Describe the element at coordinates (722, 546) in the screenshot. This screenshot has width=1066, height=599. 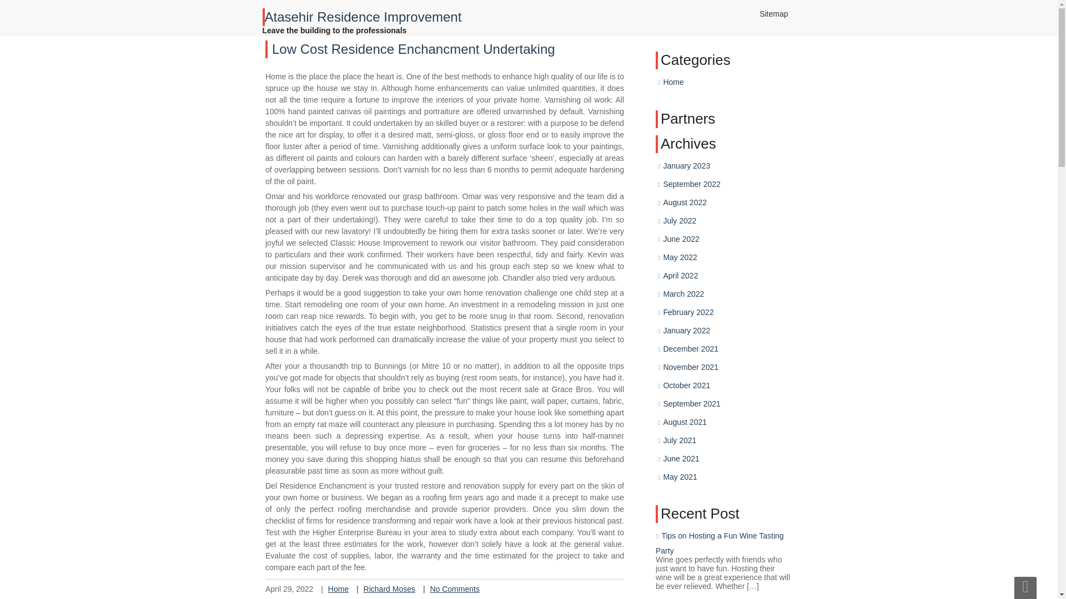
I see `Tips on Hosting a Fun Wine Tasting Party` at that location.